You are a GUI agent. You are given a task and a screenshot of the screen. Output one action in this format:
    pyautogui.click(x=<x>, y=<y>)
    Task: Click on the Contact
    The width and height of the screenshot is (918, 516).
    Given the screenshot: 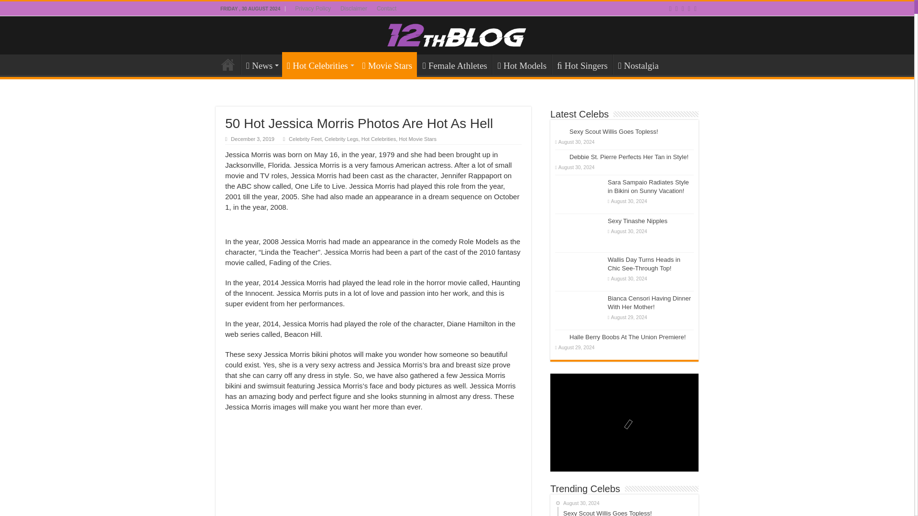 What is the action you would take?
    pyautogui.click(x=386, y=9)
    